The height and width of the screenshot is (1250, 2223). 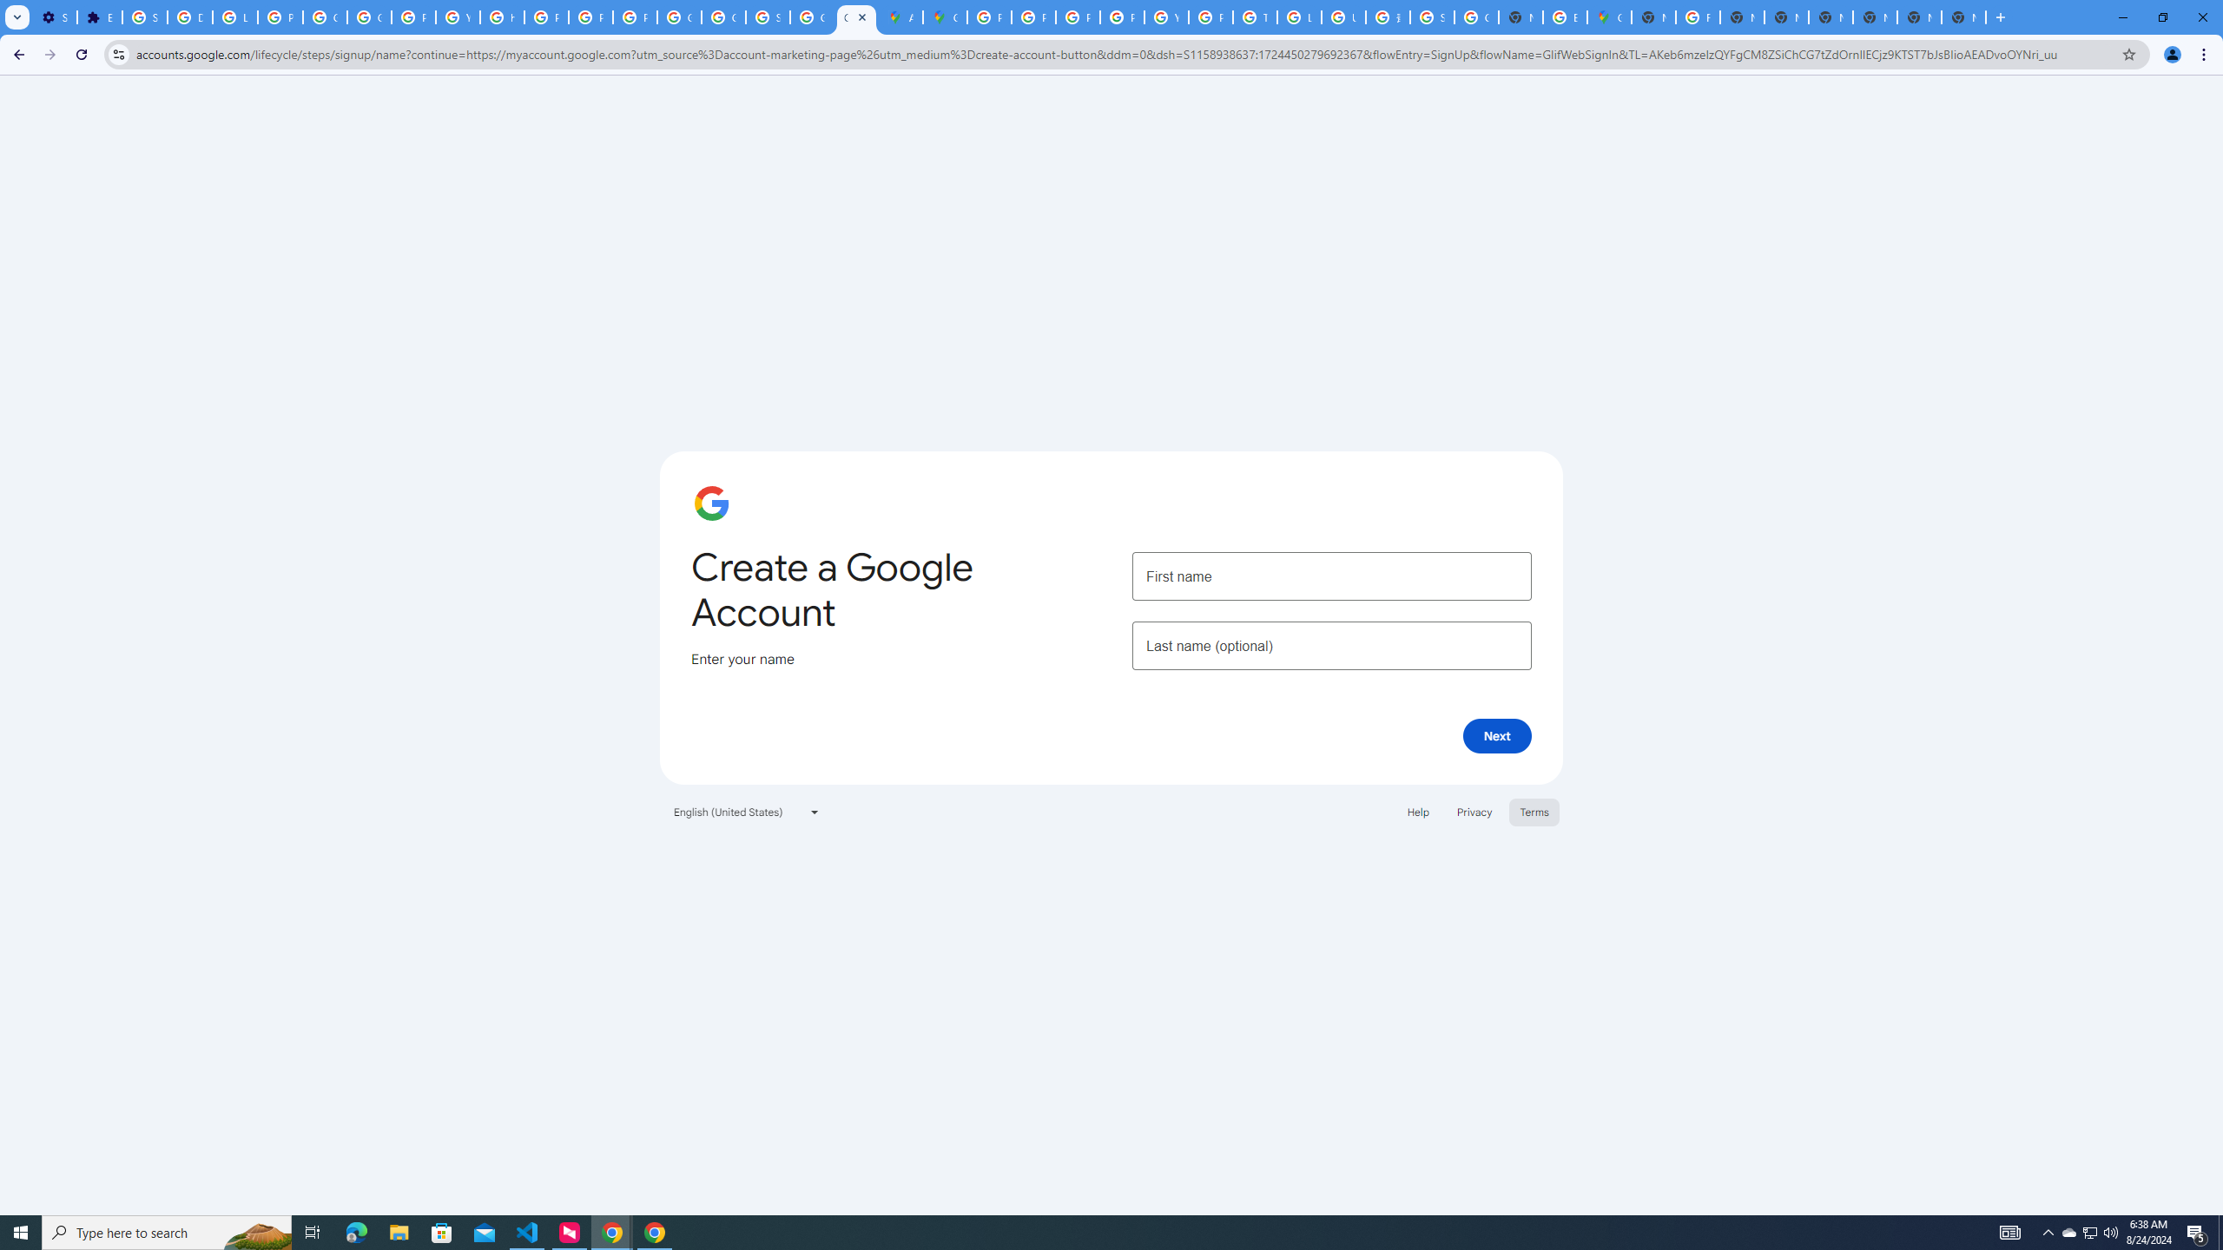 I want to click on Bookmark this tab, so click(x=2127, y=54).